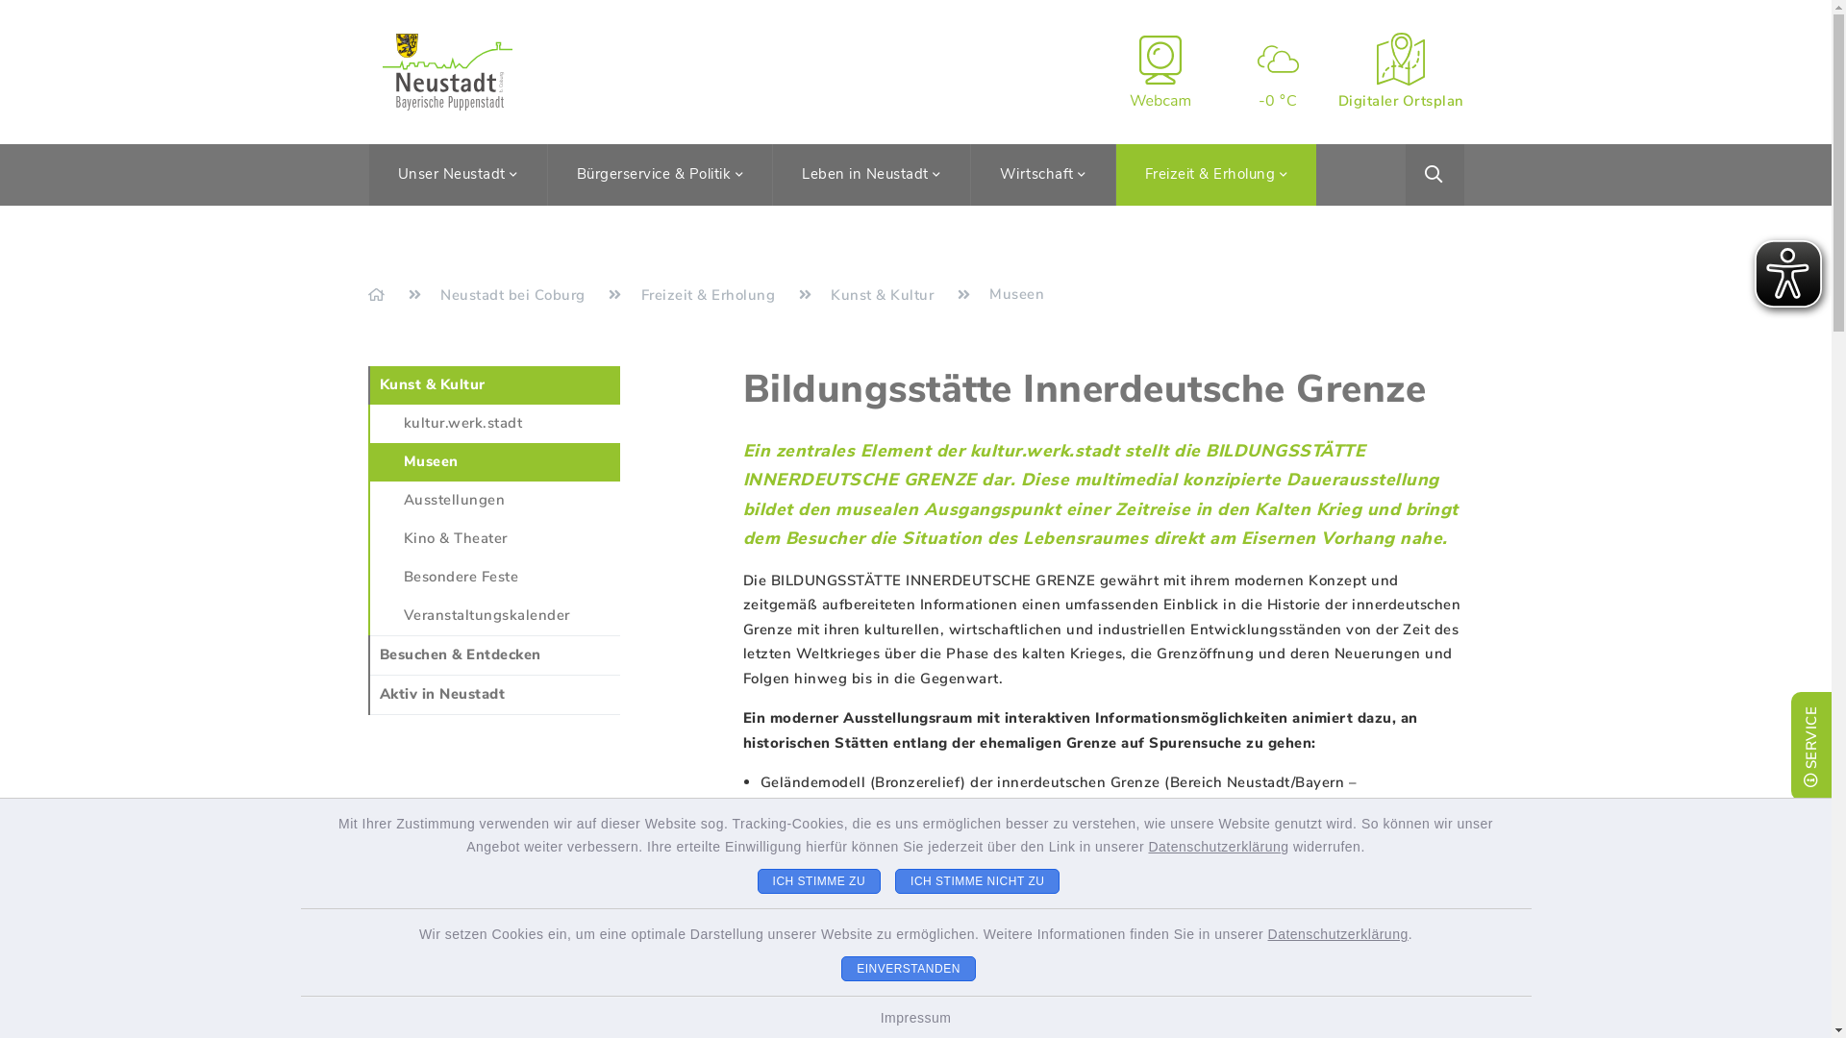 The height and width of the screenshot is (1038, 1846). I want to click on Neustadt bei Coburg, so click(515, 295).